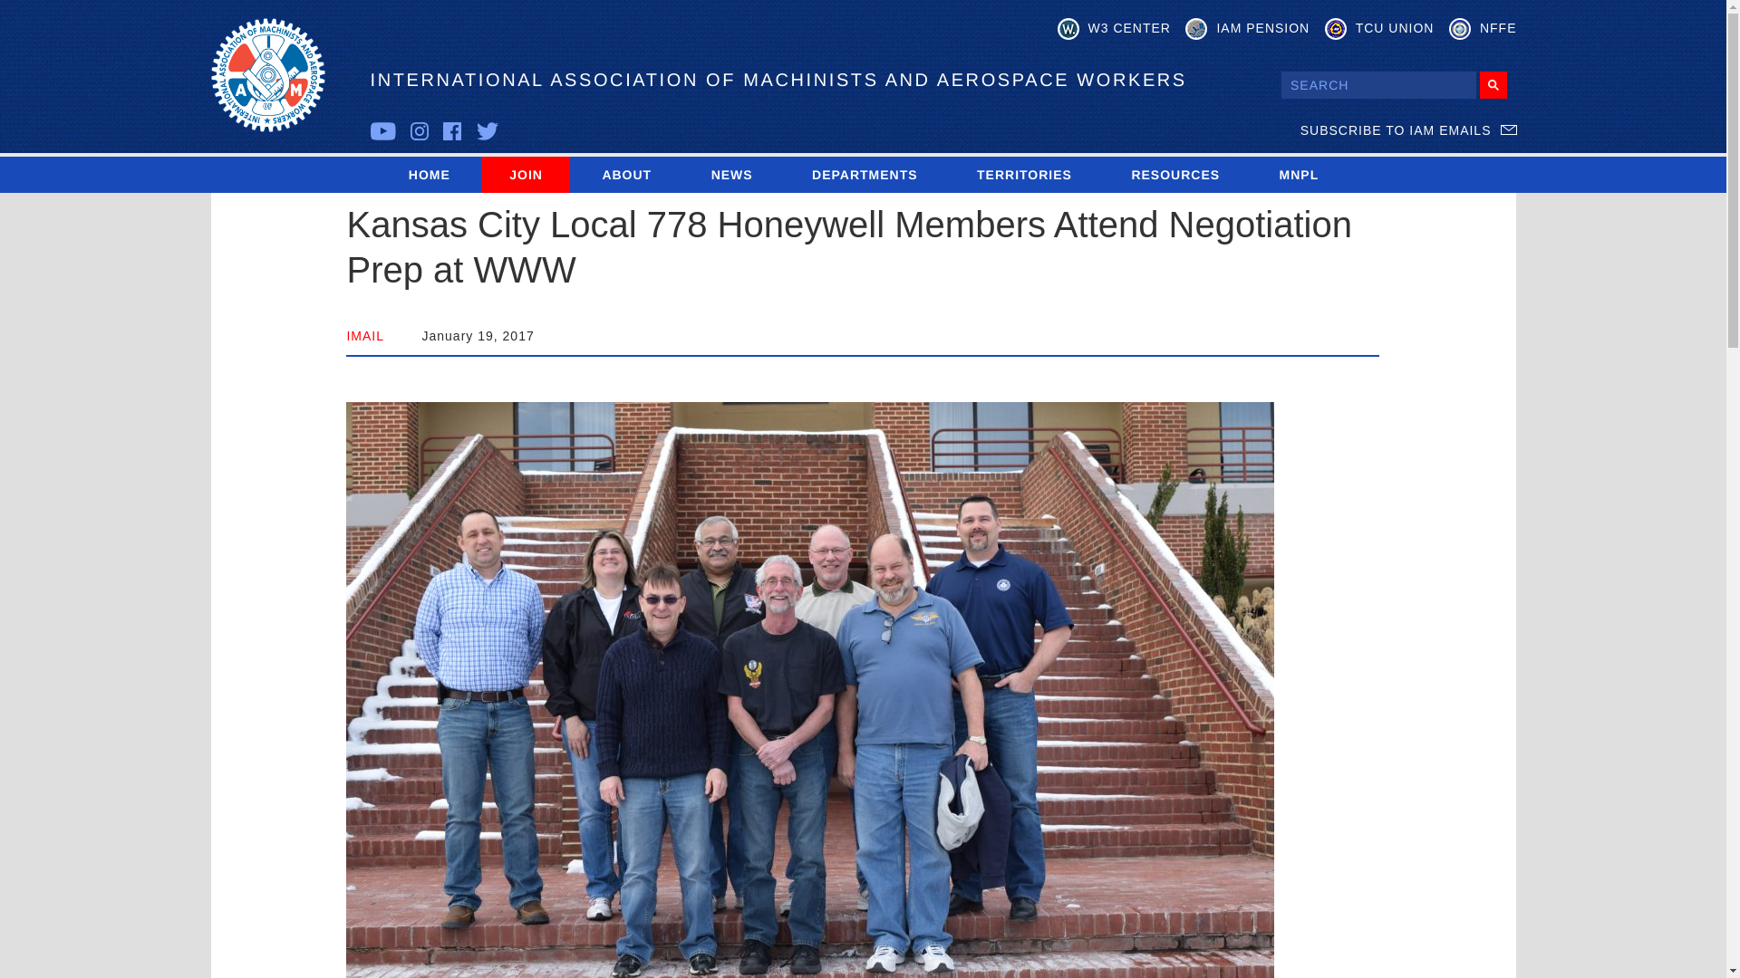  I want to click on IAM PENSION, so click(1247, 29).